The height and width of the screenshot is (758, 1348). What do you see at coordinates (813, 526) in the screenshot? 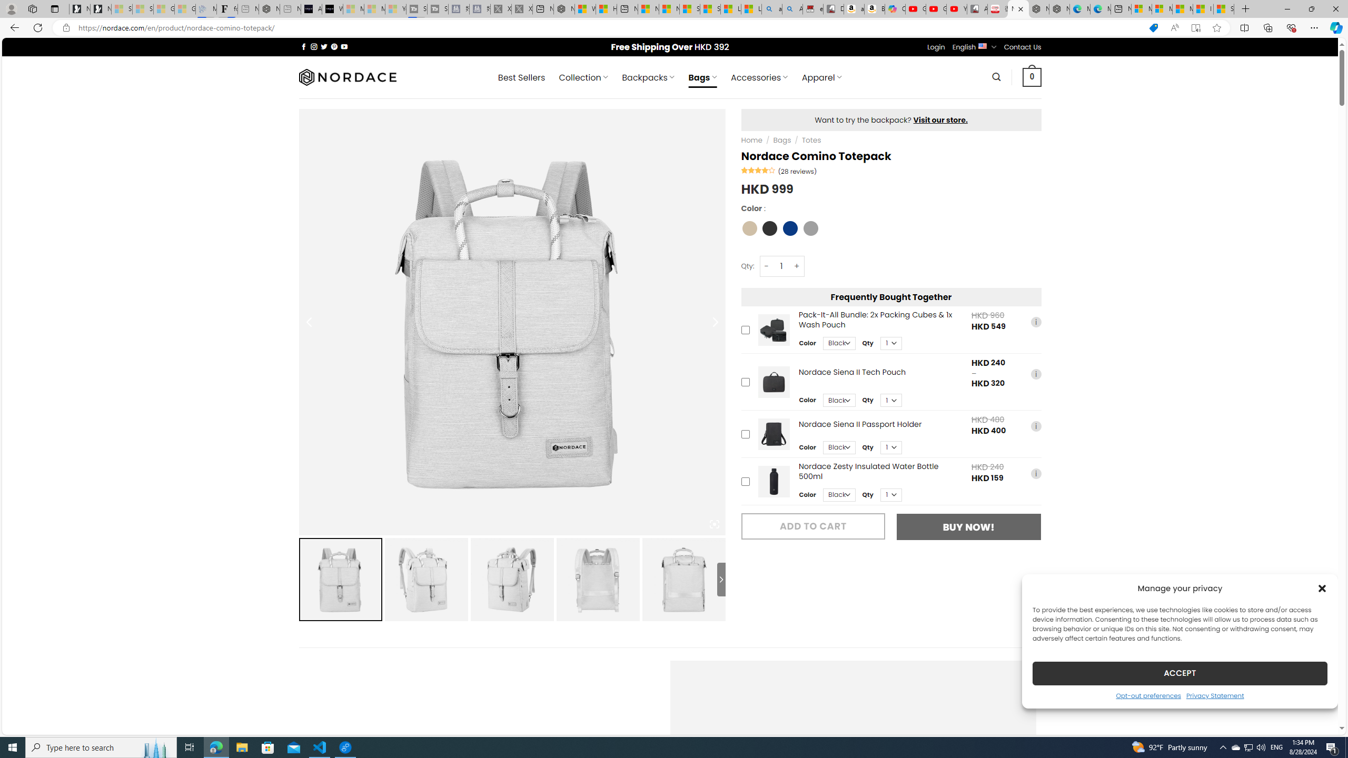
I see `ADD TO CART` at bounding box center [813, 526].